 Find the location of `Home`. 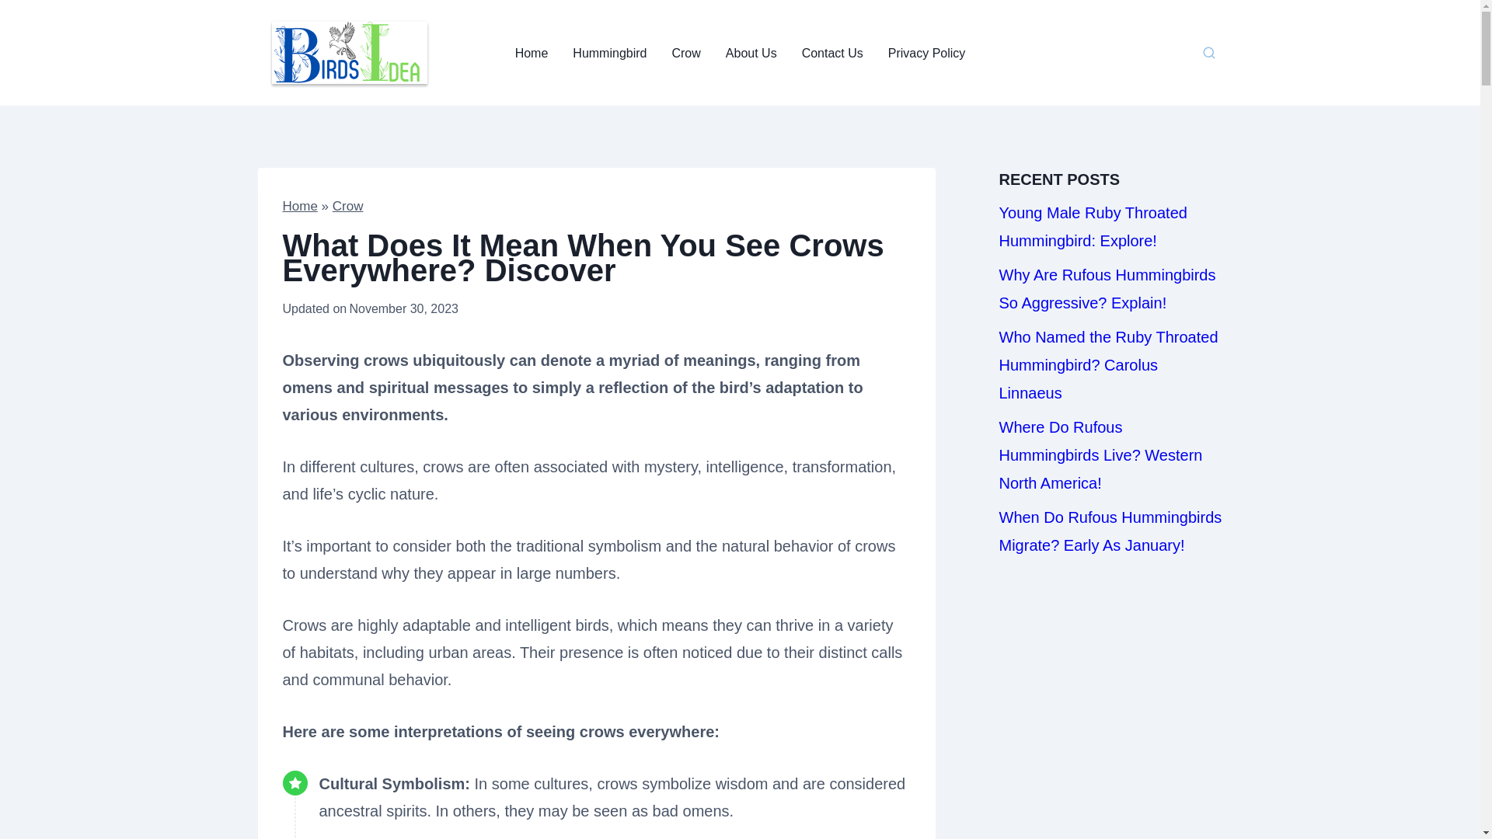

Home is located at coordinates (532, 53).